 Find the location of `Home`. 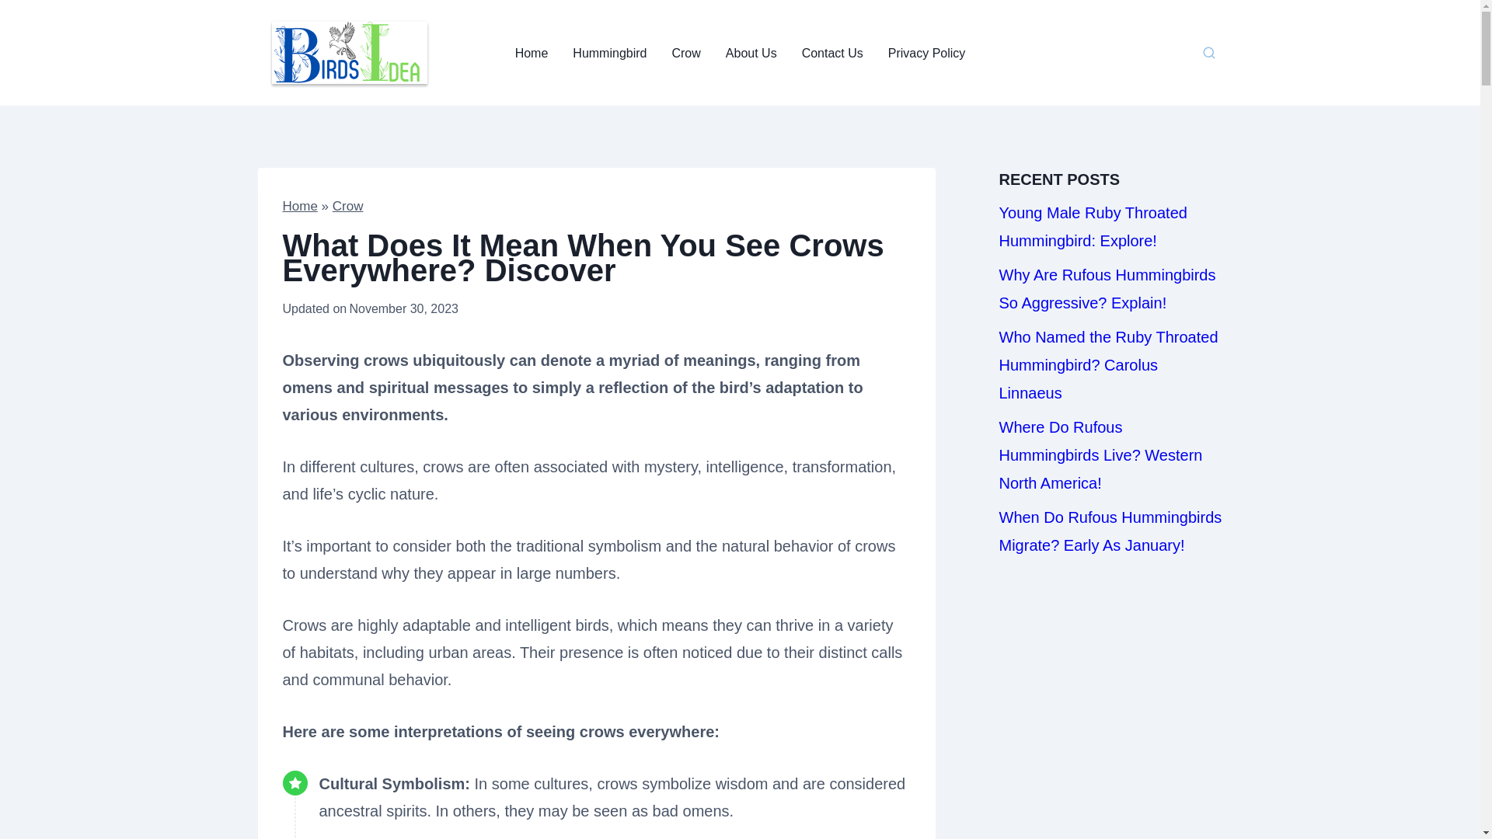

Home is located at coordinates (532, 53).